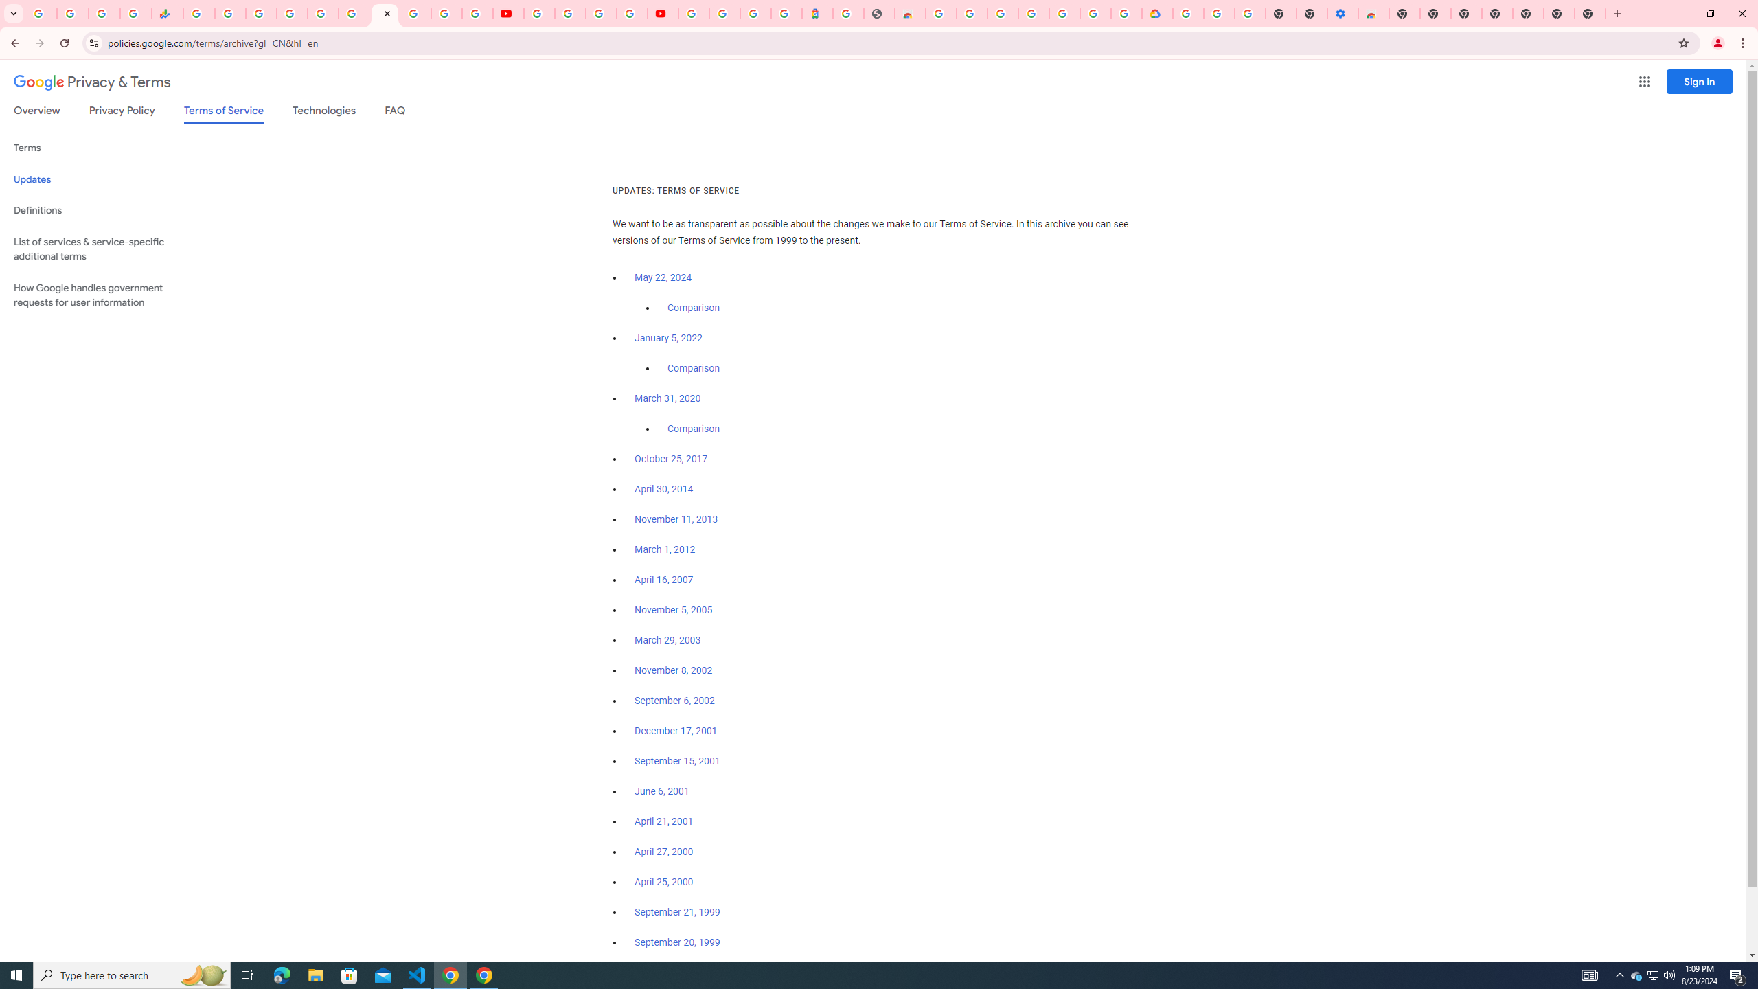 This screenshot has height=989, width=1758. What do you see at coordinates (1096, 14) in the screenshot?
I see `Sign in - Google Accounts` at bounding box center [1096, 14].